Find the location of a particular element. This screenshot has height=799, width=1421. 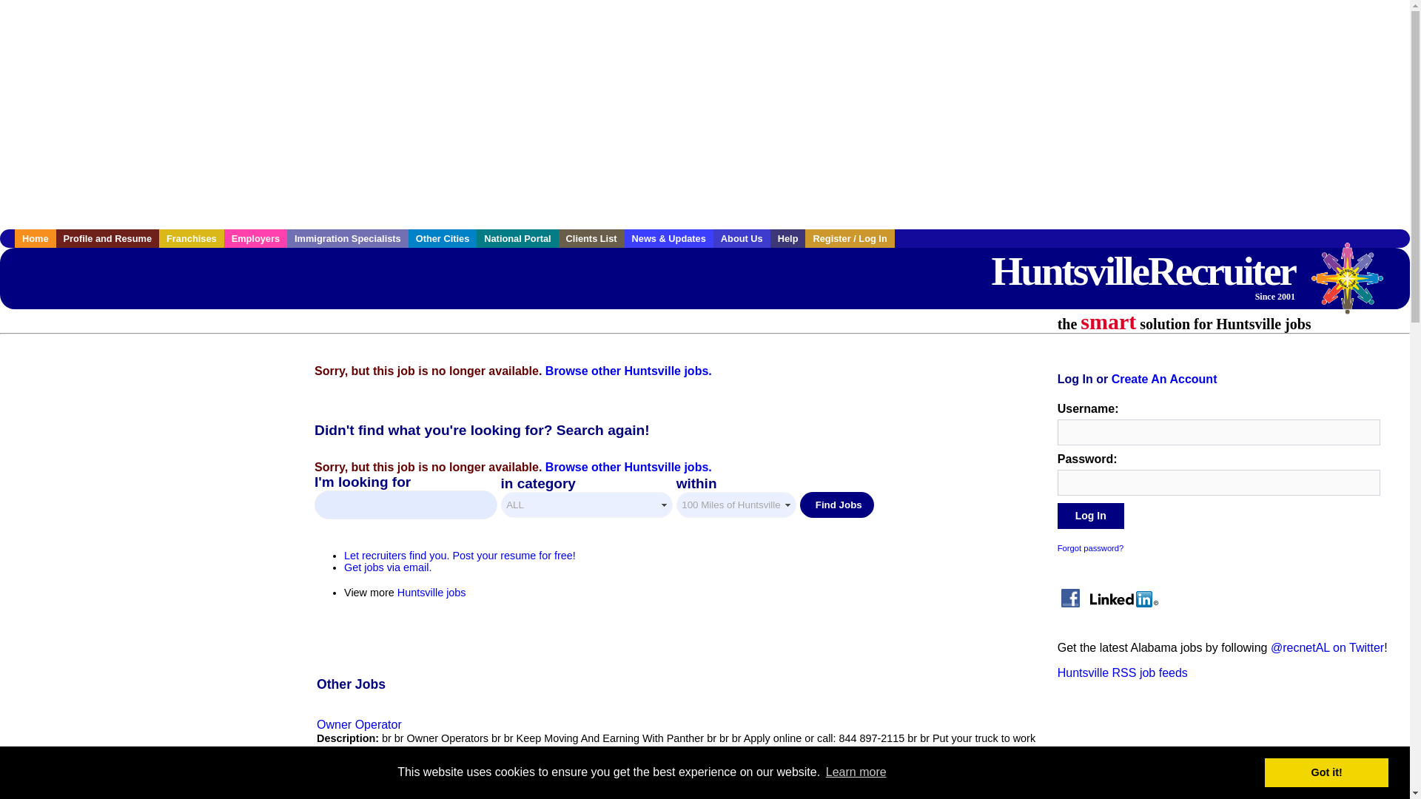

Create An Account is located at coordinates (1164, 379).